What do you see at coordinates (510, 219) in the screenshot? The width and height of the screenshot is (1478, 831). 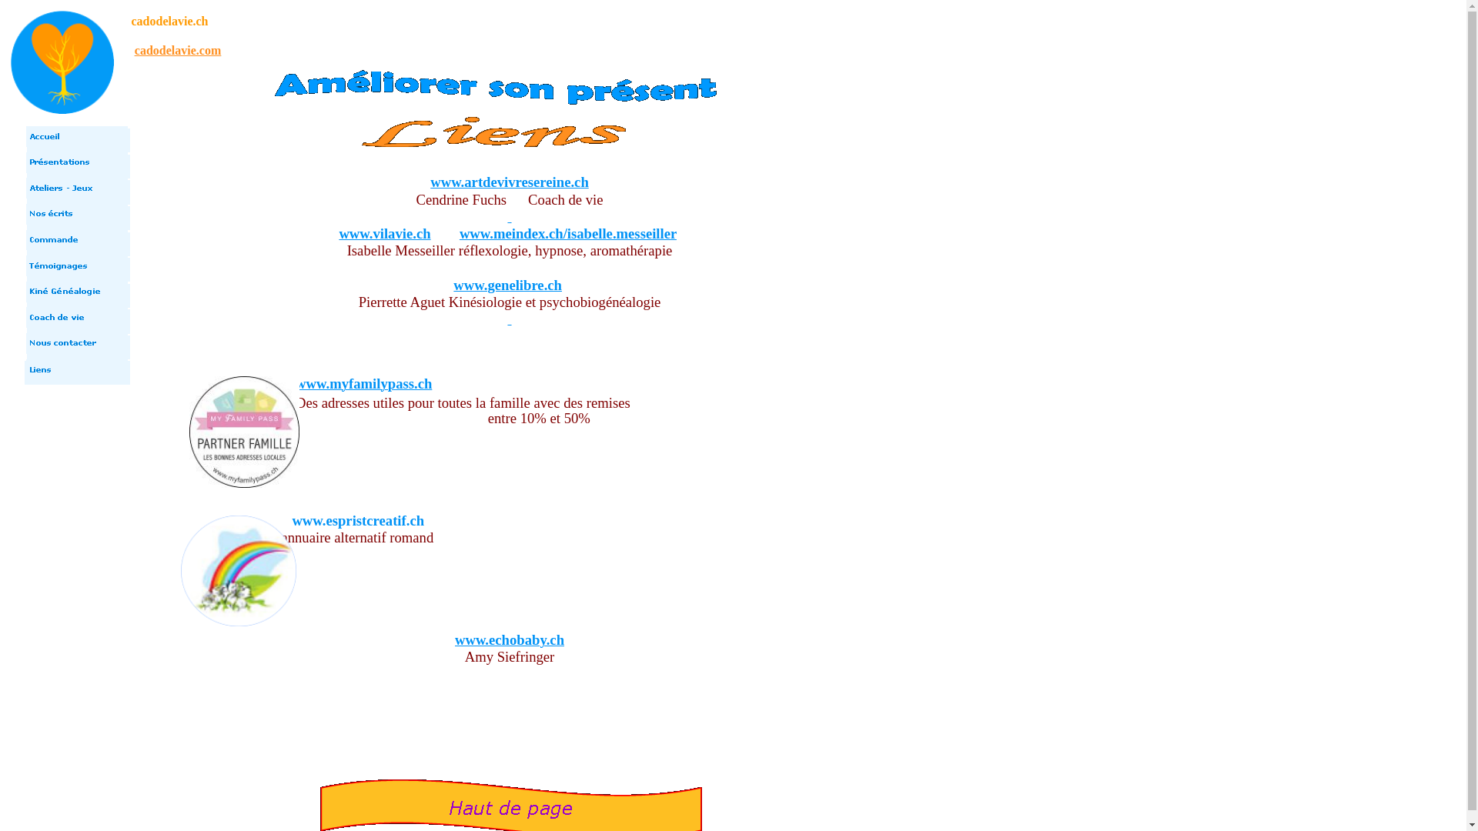 I see ` ` at bounding box center [510, 219].